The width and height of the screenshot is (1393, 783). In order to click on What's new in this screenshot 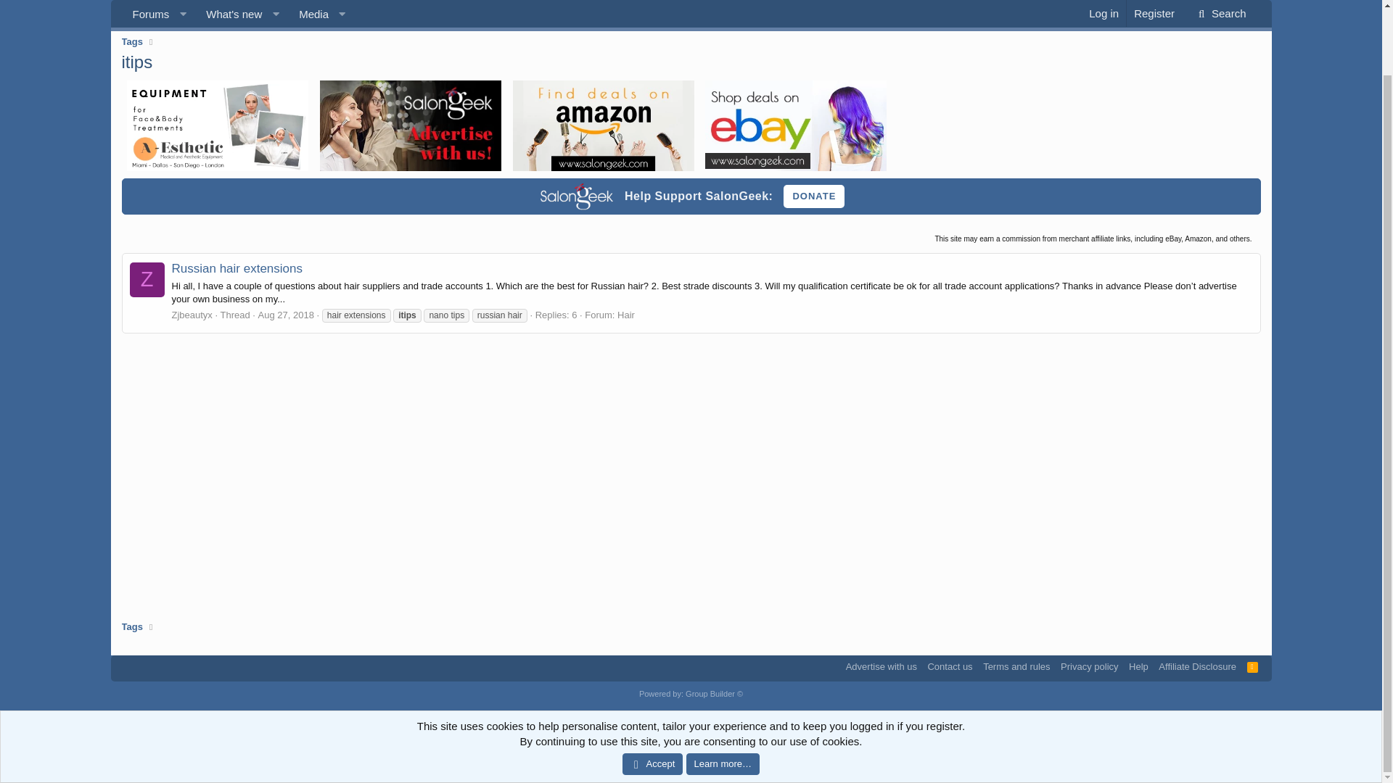, I will do `click(229, 4)`.